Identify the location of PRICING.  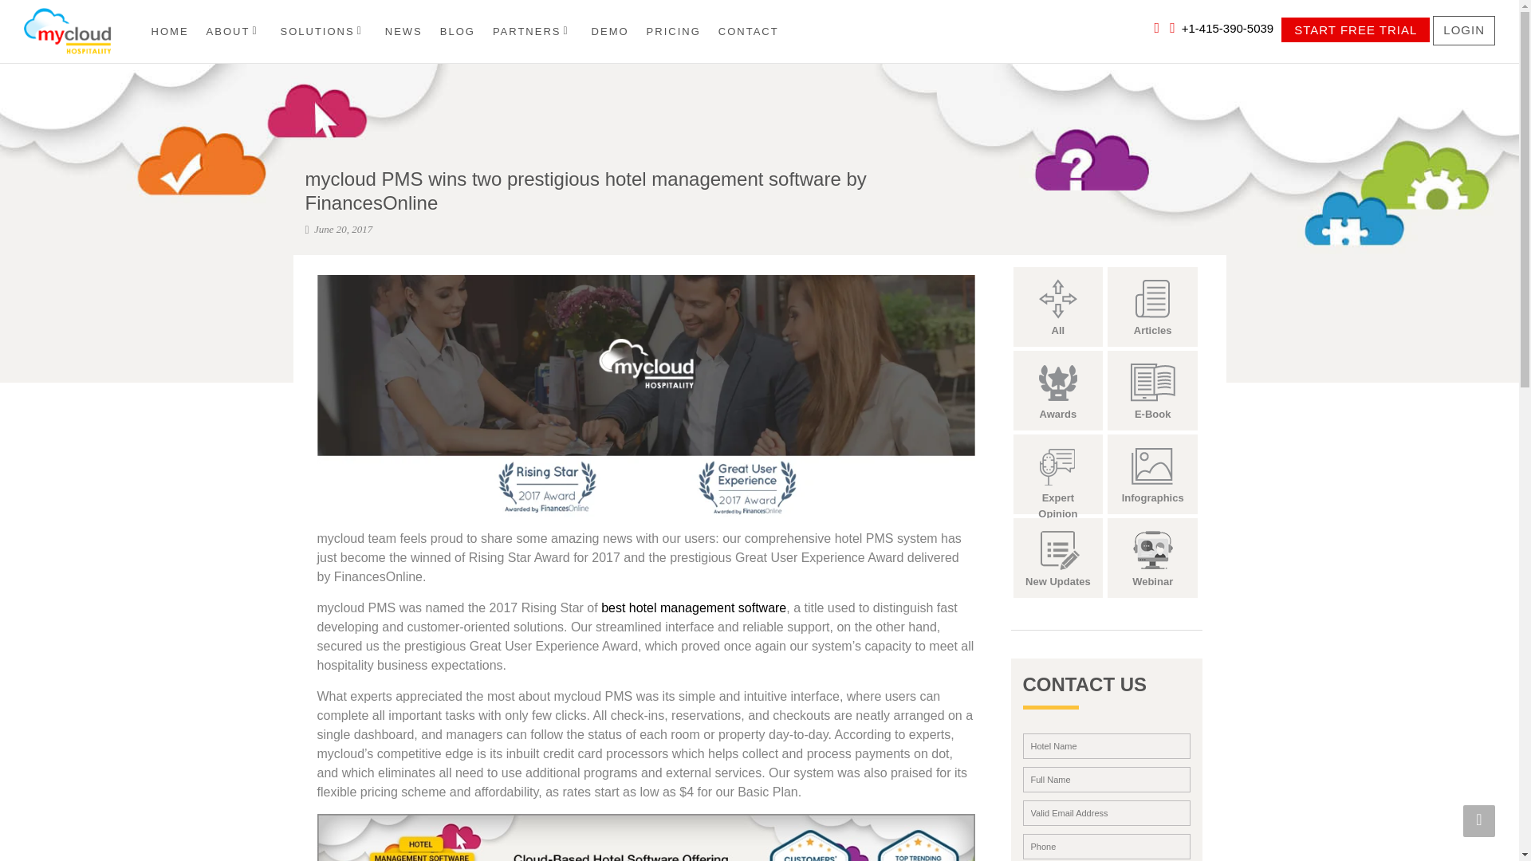
(673, 32).